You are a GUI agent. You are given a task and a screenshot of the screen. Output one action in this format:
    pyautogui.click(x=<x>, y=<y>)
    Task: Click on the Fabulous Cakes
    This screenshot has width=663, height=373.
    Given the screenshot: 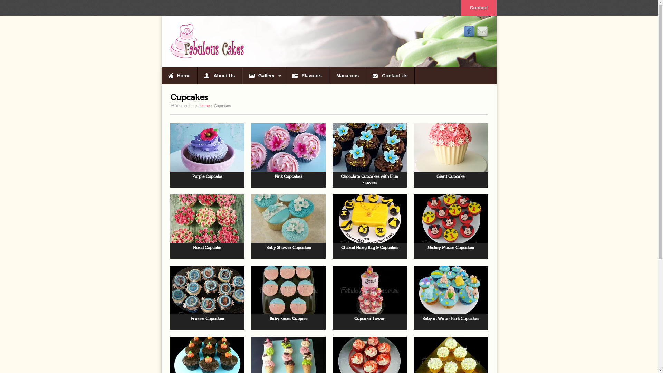 What is the action you would take?
    pyautogui.click(x=207, y=41)
    